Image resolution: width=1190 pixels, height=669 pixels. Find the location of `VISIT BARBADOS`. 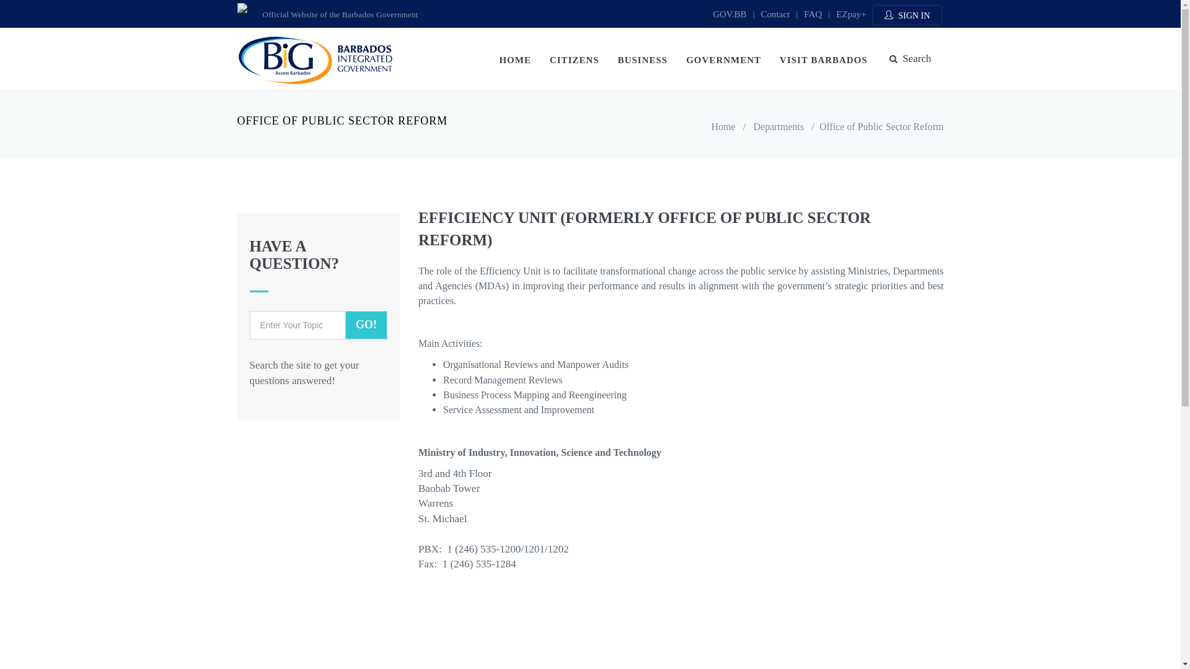

VISIT BARBADOS is located at coordinates (824, 59).